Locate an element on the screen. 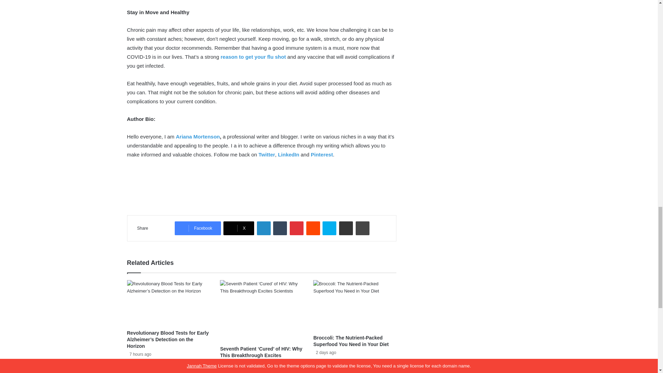 Image resolution: width=663 pixels, height=373 pixels. Ariana Mortenson is located at coordinates (198, 136).